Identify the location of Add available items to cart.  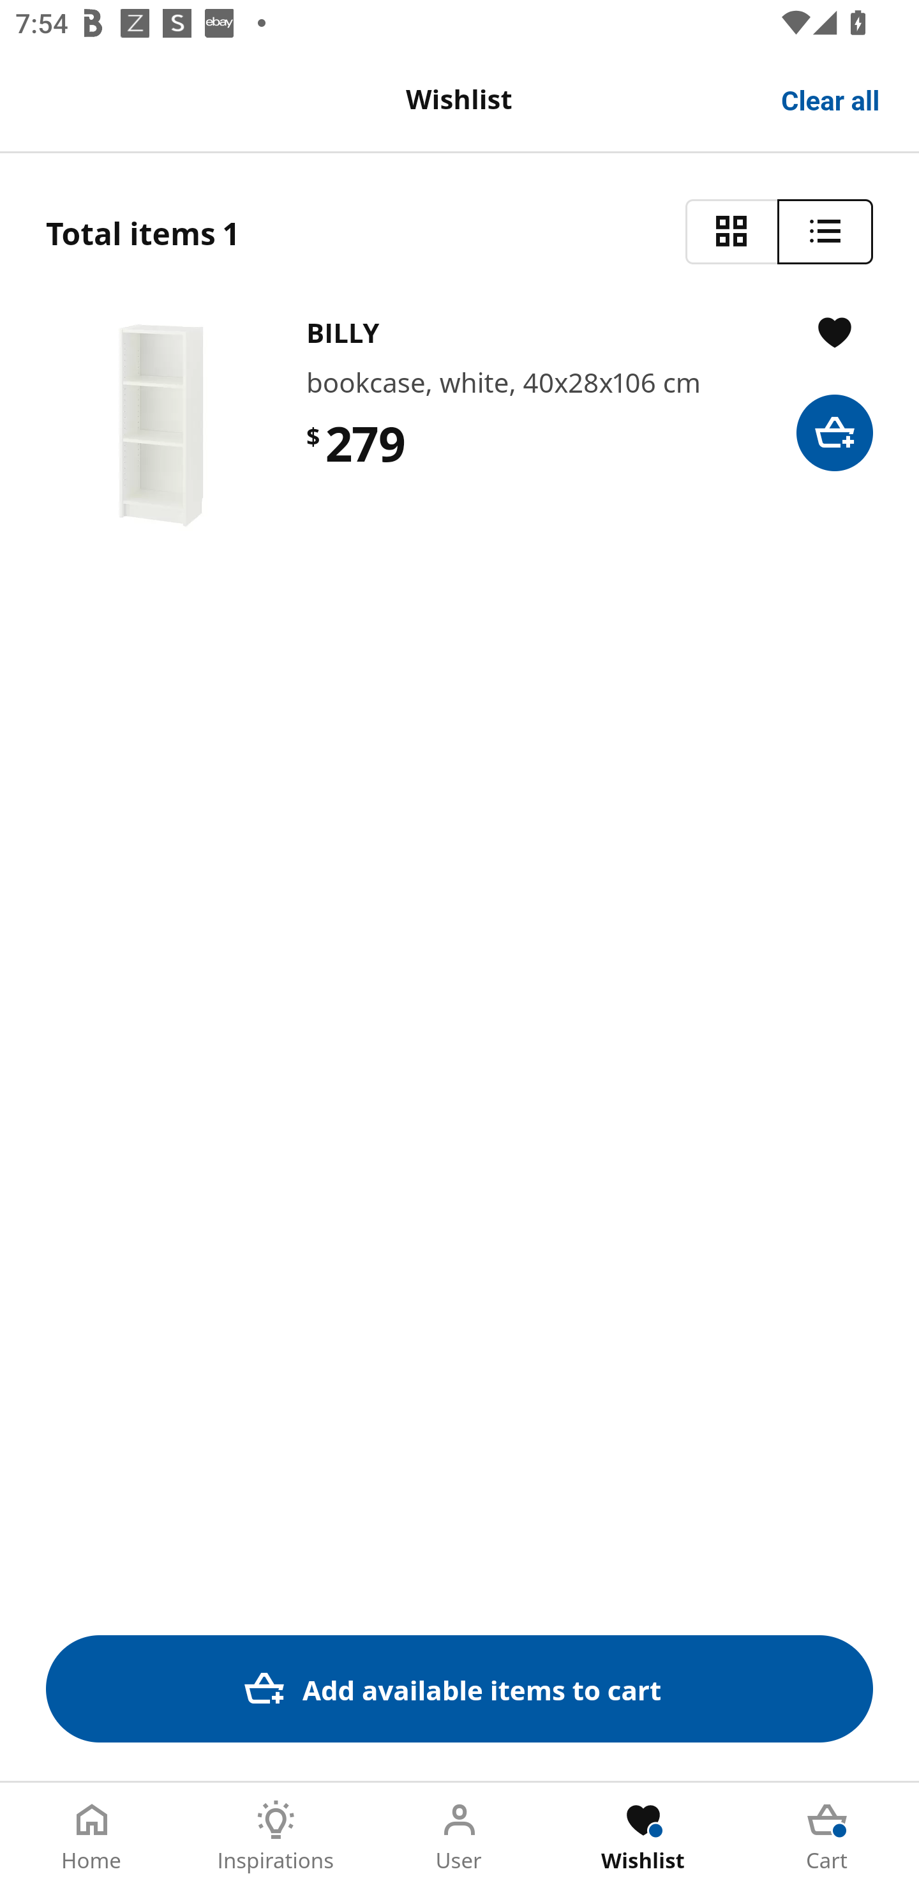
(459, 1688).